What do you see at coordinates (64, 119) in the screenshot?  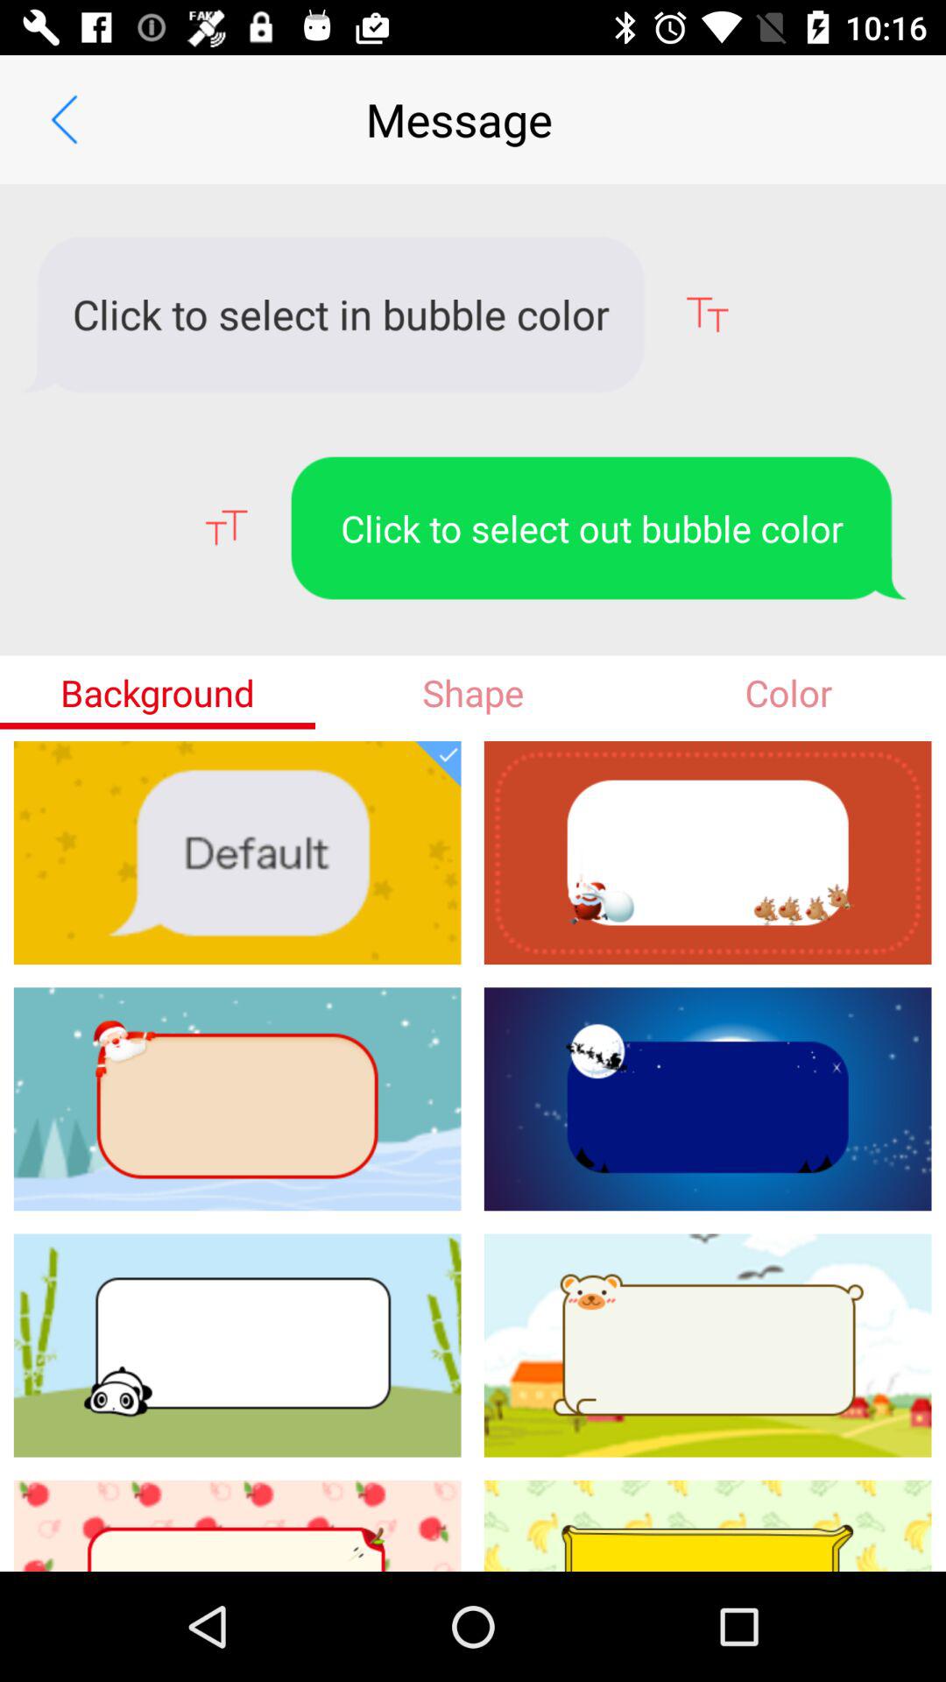 I see `press app to the left of the message item` at bounding box center [64, 119].